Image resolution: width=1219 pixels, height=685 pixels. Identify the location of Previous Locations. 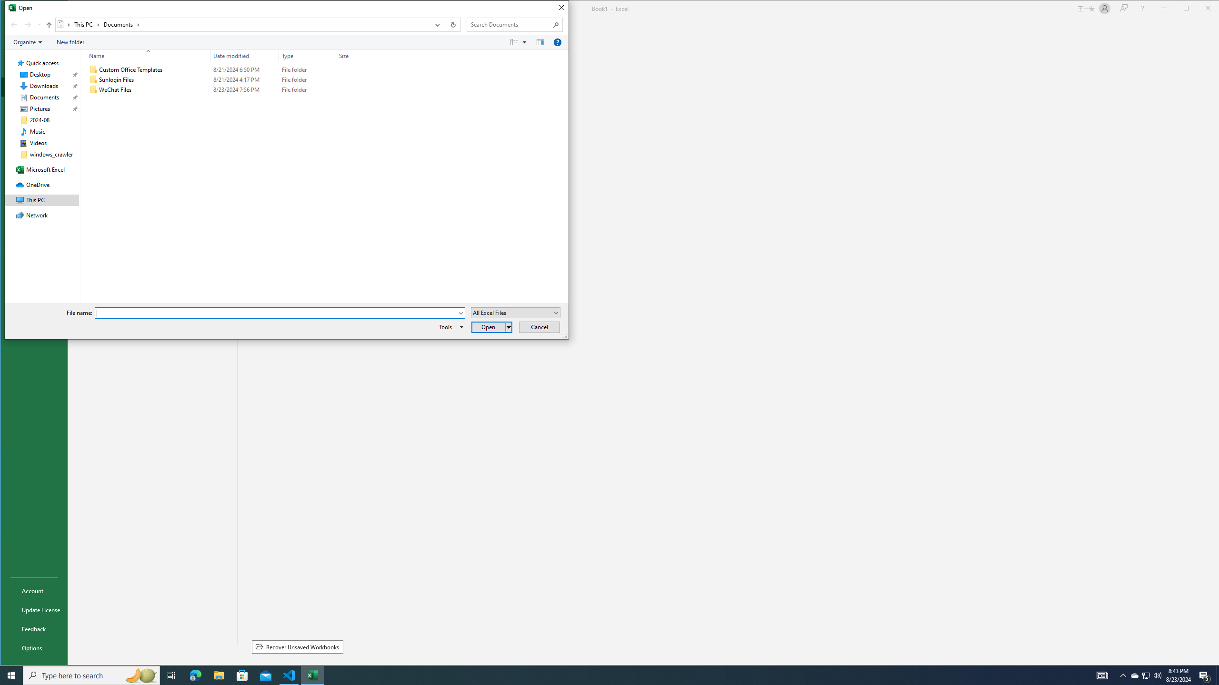
(437, 25).